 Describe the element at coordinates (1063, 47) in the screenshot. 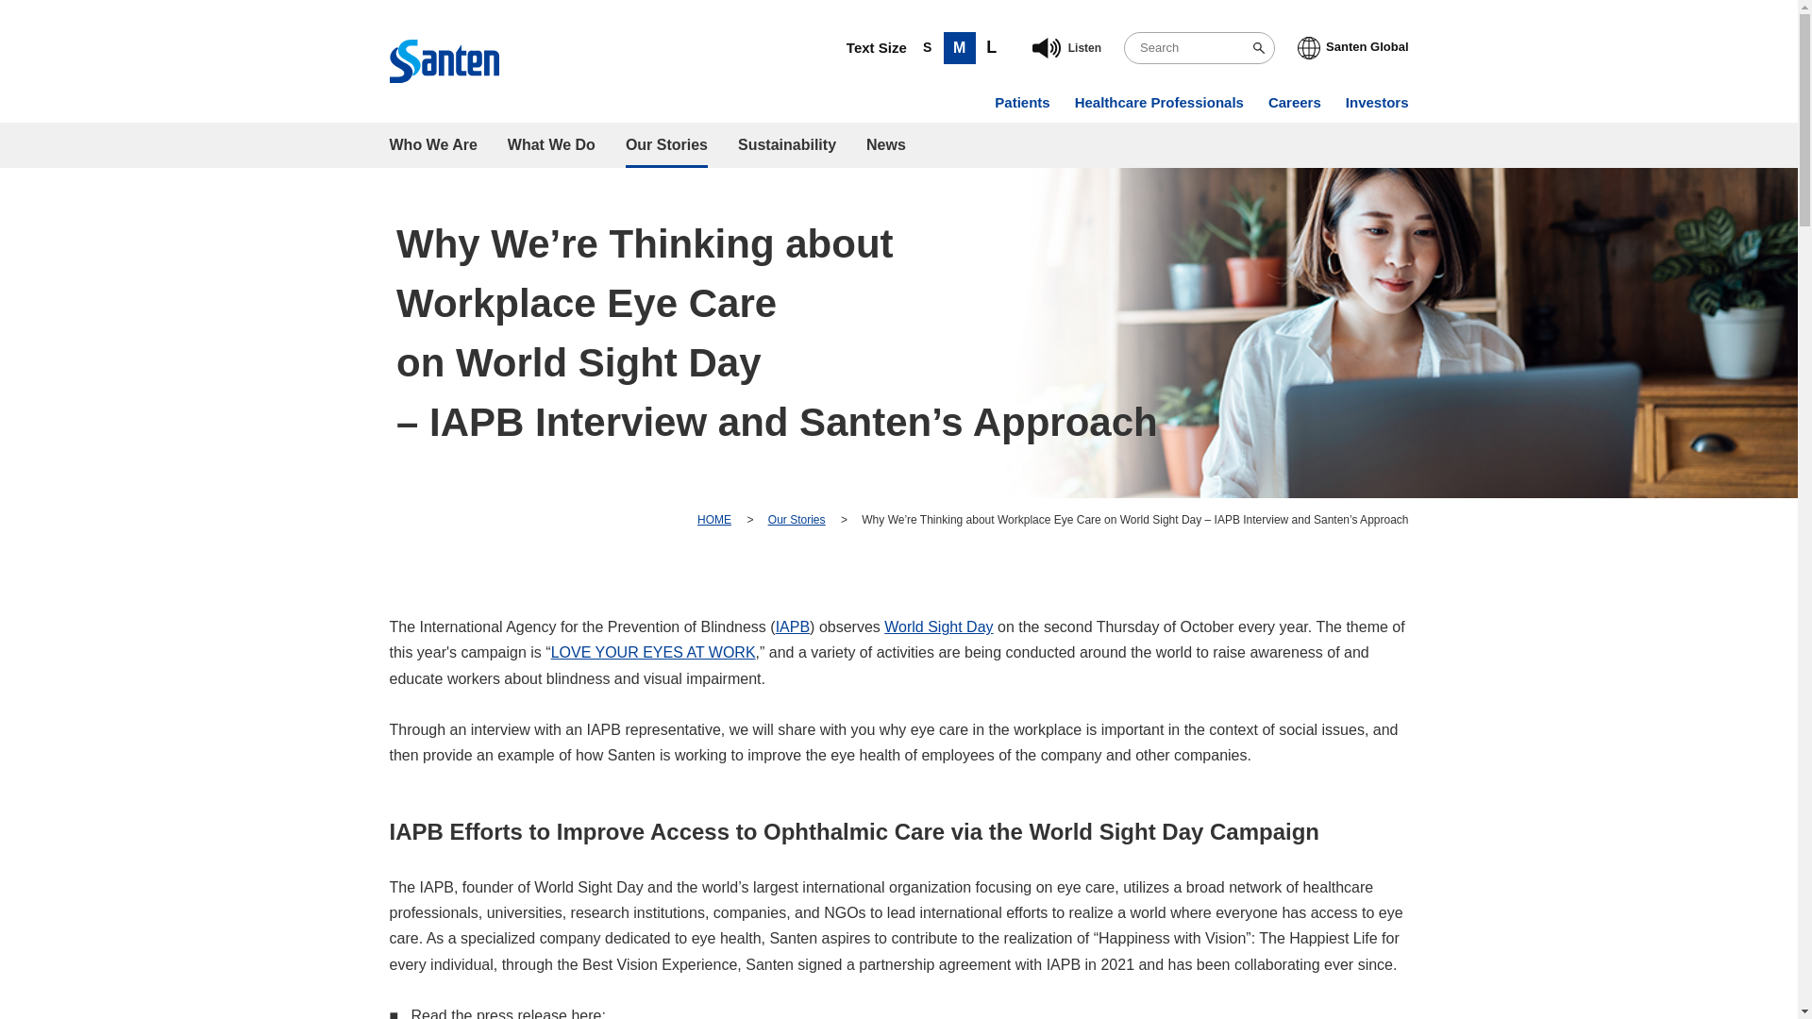

I see `Listen` at that location.